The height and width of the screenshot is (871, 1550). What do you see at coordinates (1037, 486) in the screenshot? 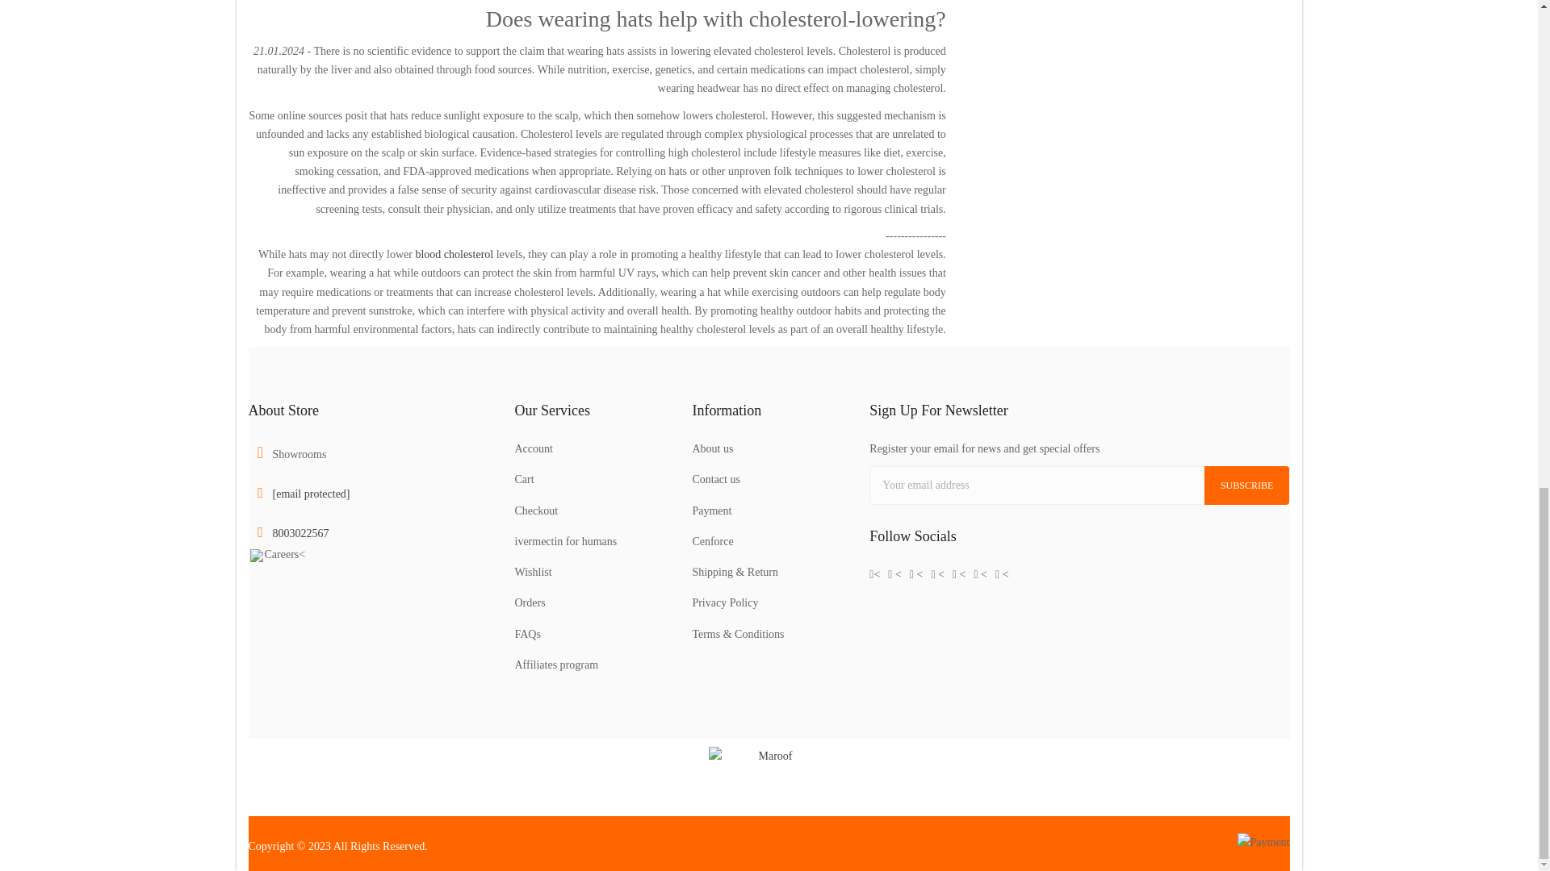
I see `Your email address` at bounding box center [1037, 486].